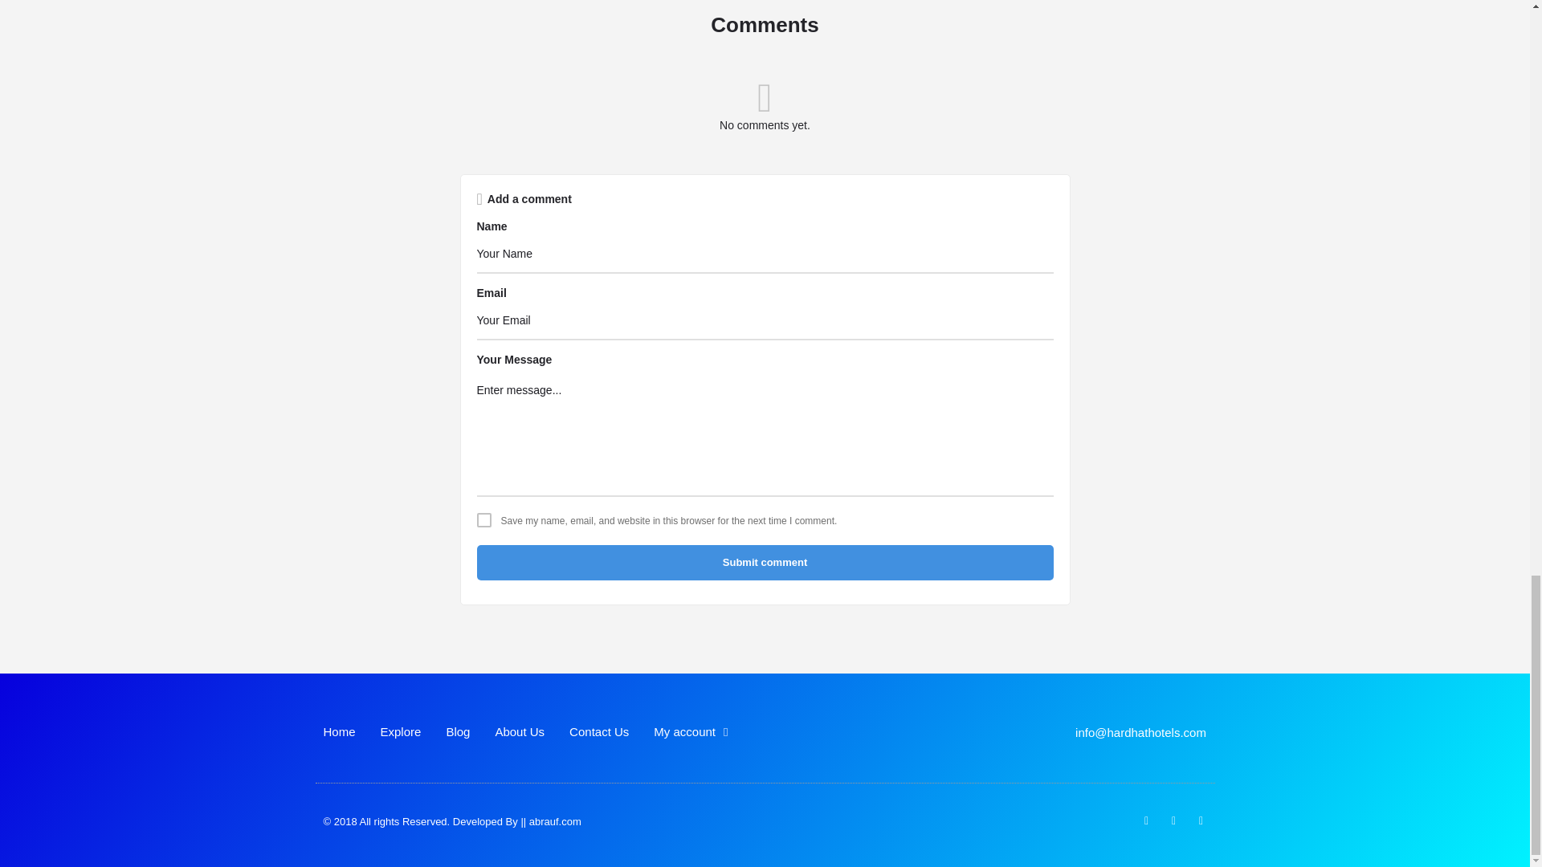 The width and height of the screenshot is (1542, 867). What do you see at coordinates (458, 732) in the screenshot?
I see `Blog` at bounding box center [458, 732].